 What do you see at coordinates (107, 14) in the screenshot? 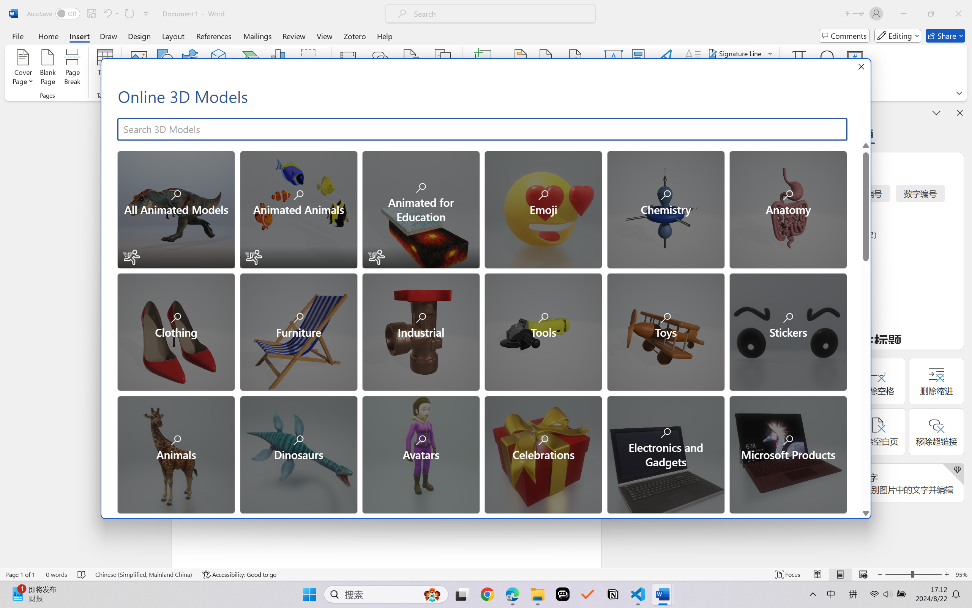
I see `Undo Number Default` at bounding box center [107, 14].